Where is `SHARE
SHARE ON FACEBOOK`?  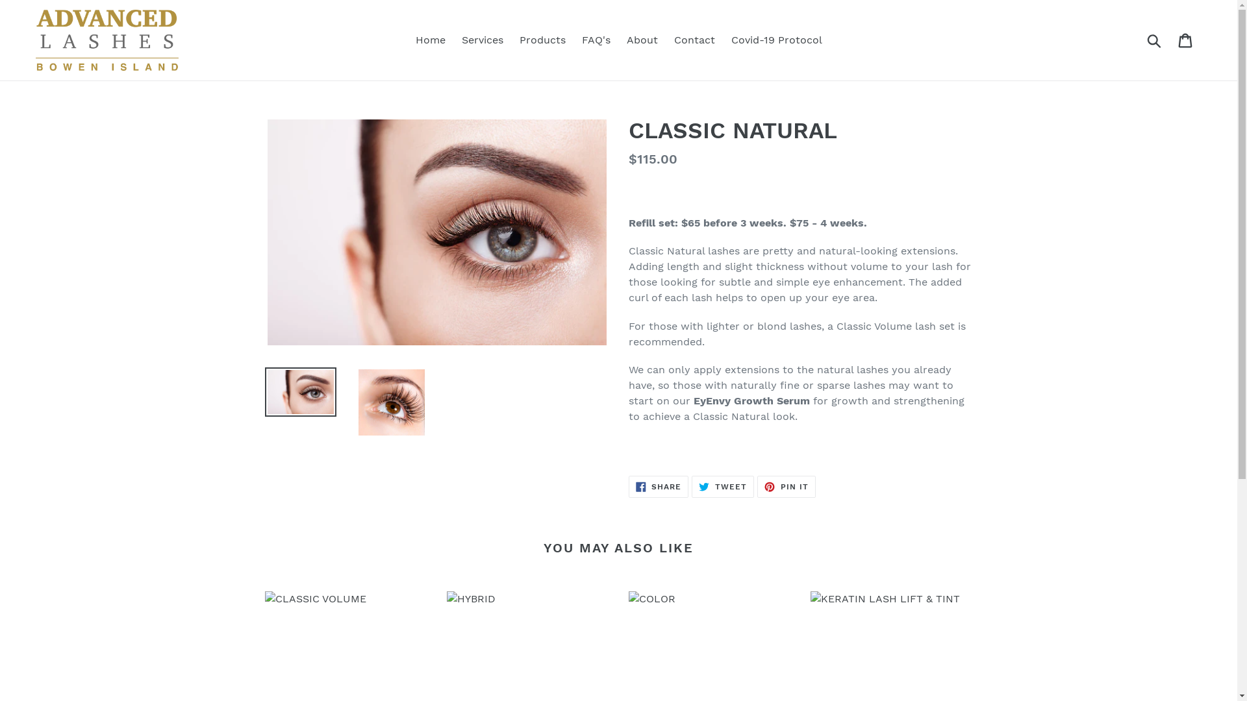 SHARE
SHARE ON FACEBOOK is located at coordinates (659, 487).